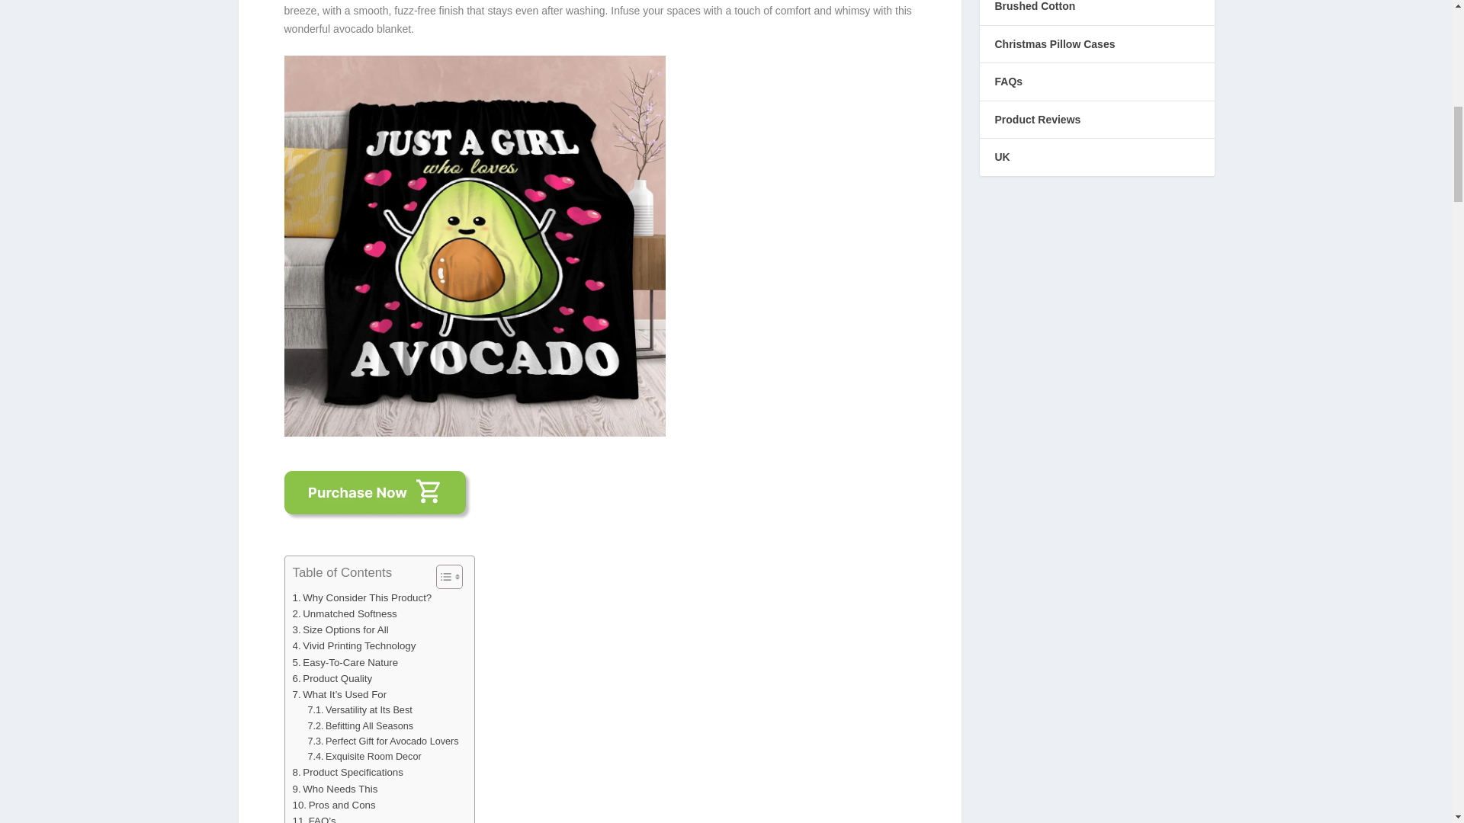 This screenshot has width=1464, height=823. I want to click on Why Consider This Product?, so click(362, 597).